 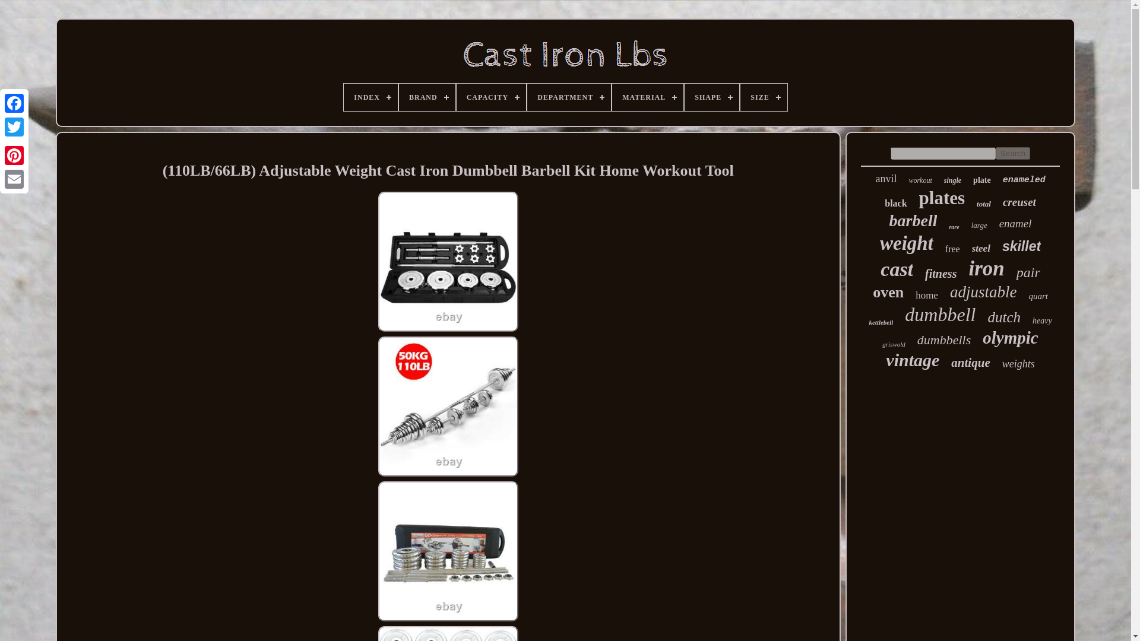 I want to click on Search, so click(x=1013, y=153).